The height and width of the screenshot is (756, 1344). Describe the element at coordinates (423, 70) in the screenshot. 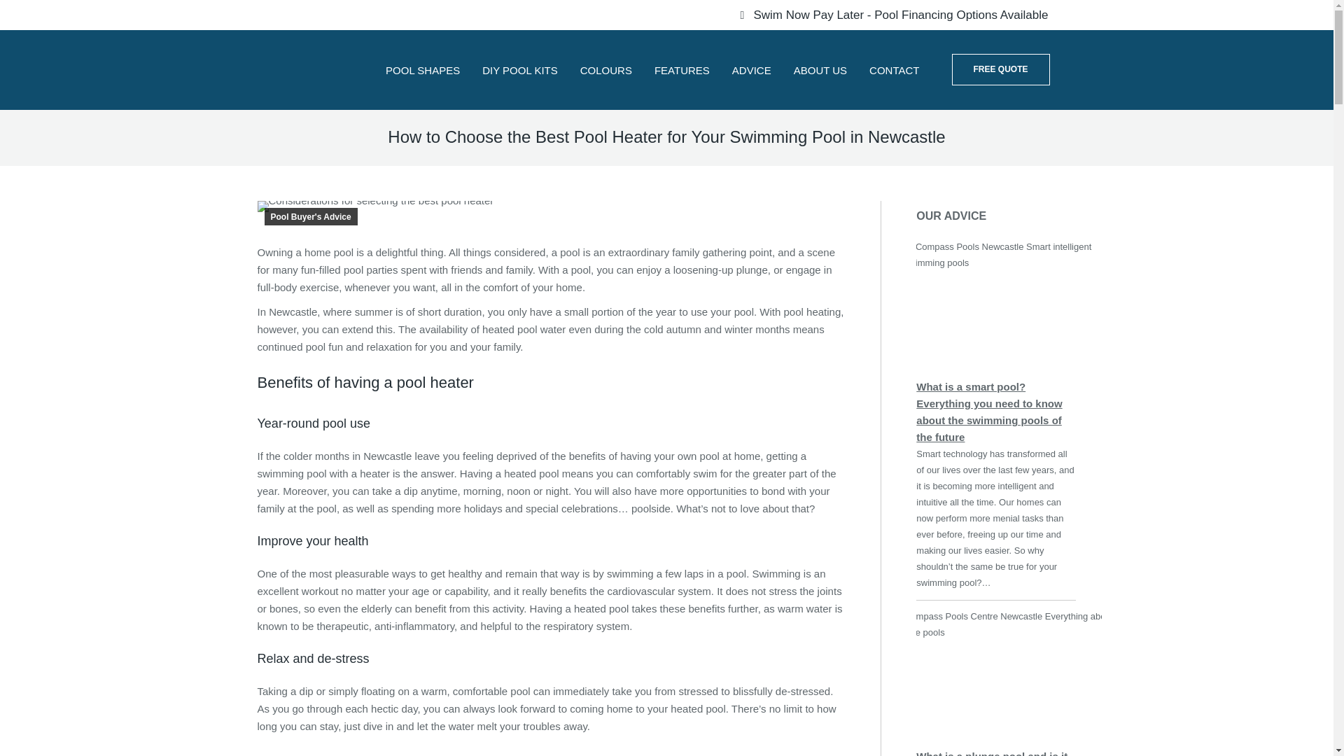

I see `POOL SHAPES` at that location.